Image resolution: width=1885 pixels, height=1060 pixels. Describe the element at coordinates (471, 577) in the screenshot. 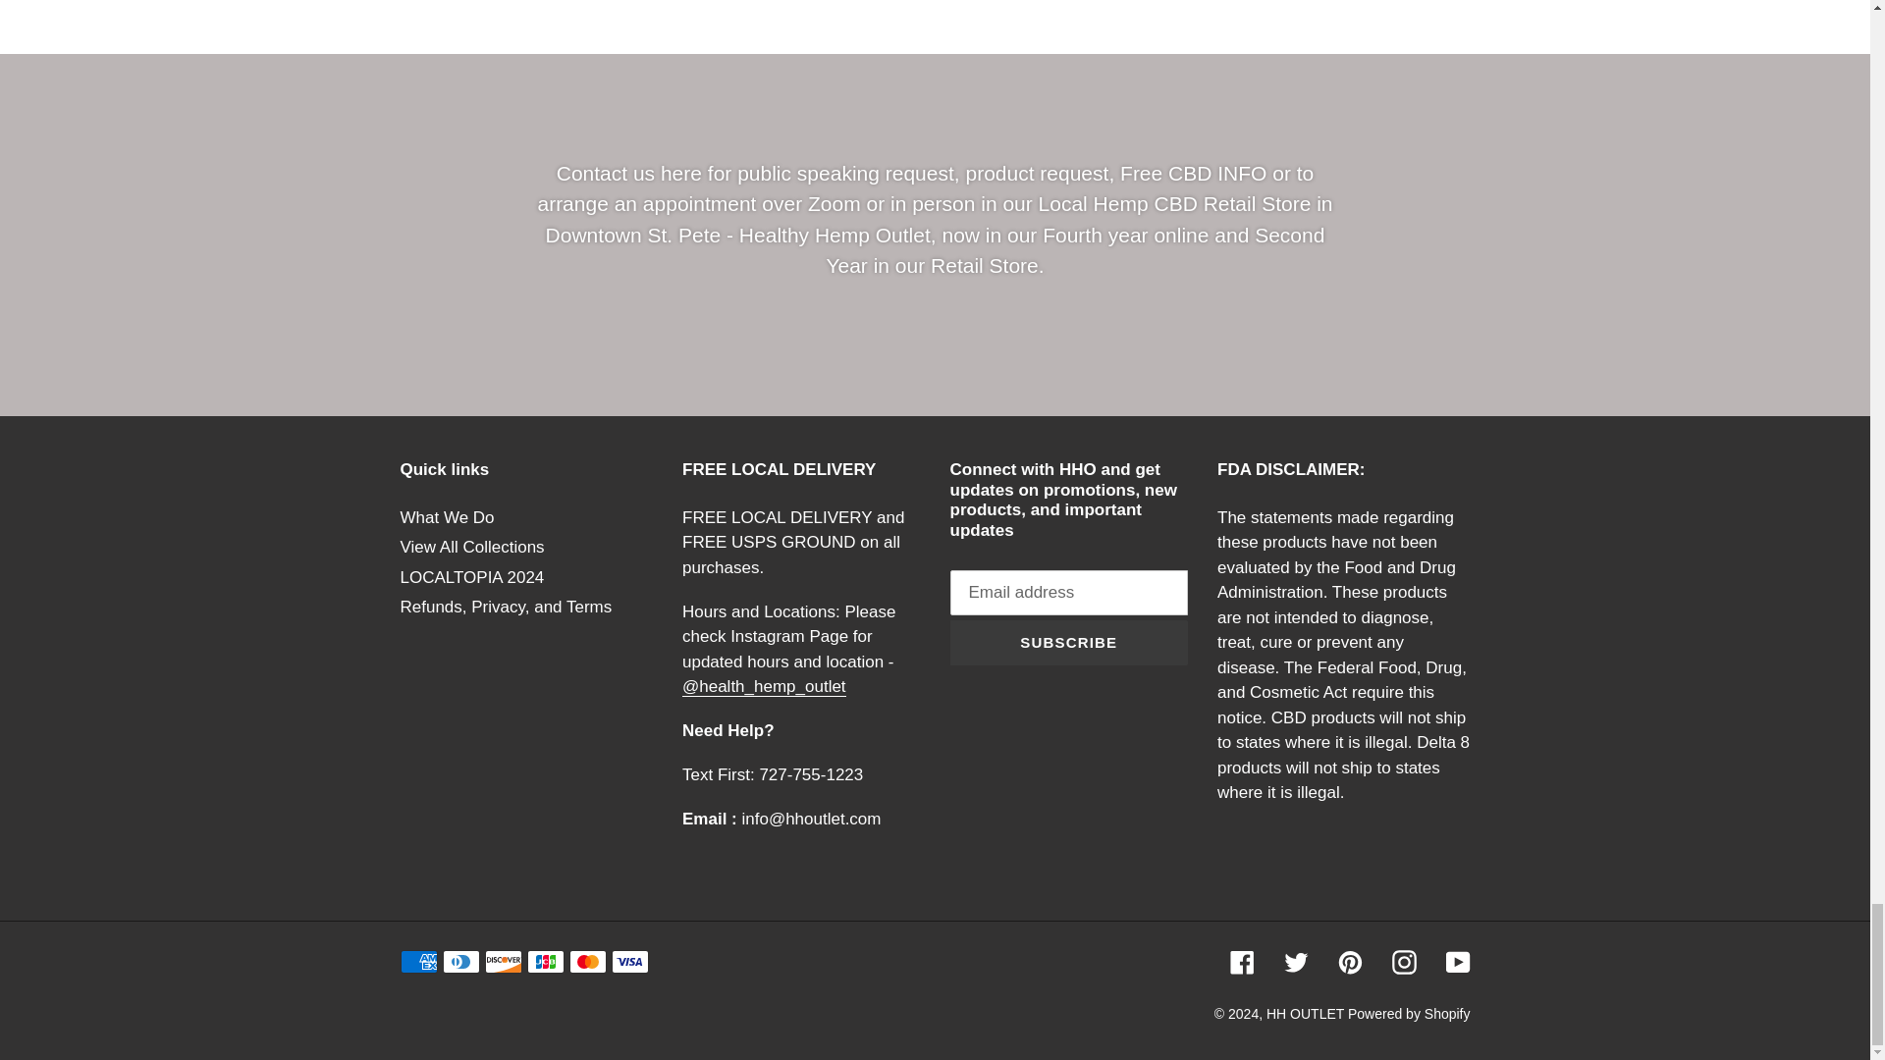

I see `LOCALTOPIA 2024` at that location.